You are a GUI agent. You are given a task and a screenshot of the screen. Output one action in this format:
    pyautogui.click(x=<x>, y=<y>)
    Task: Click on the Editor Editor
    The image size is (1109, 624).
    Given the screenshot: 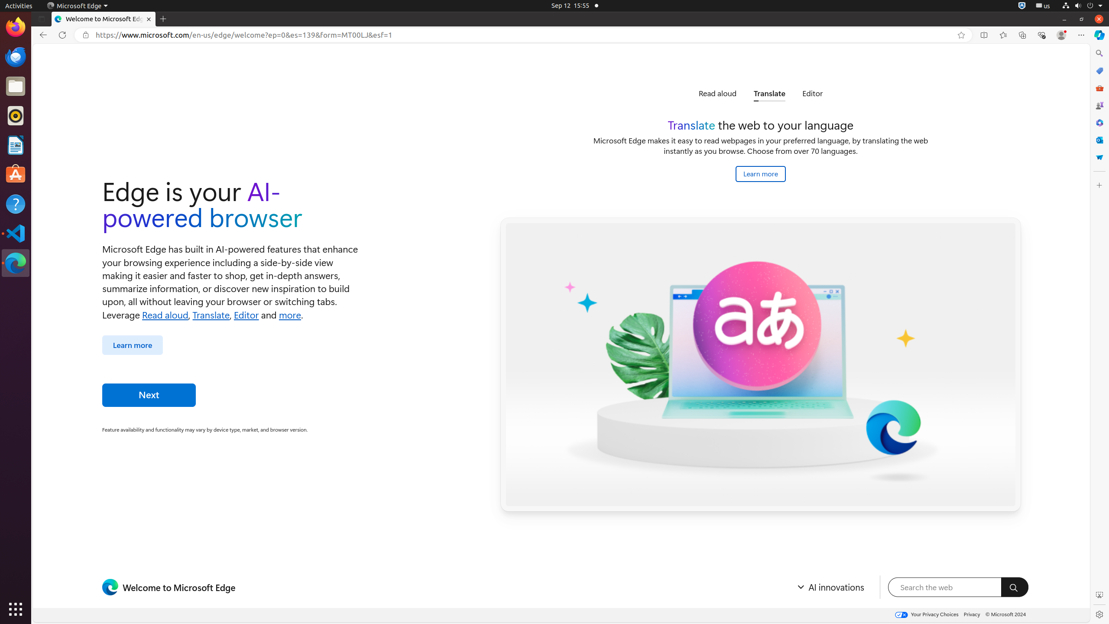 What is the action you would take?
    pyautogui.click(x=813, y=94)
    